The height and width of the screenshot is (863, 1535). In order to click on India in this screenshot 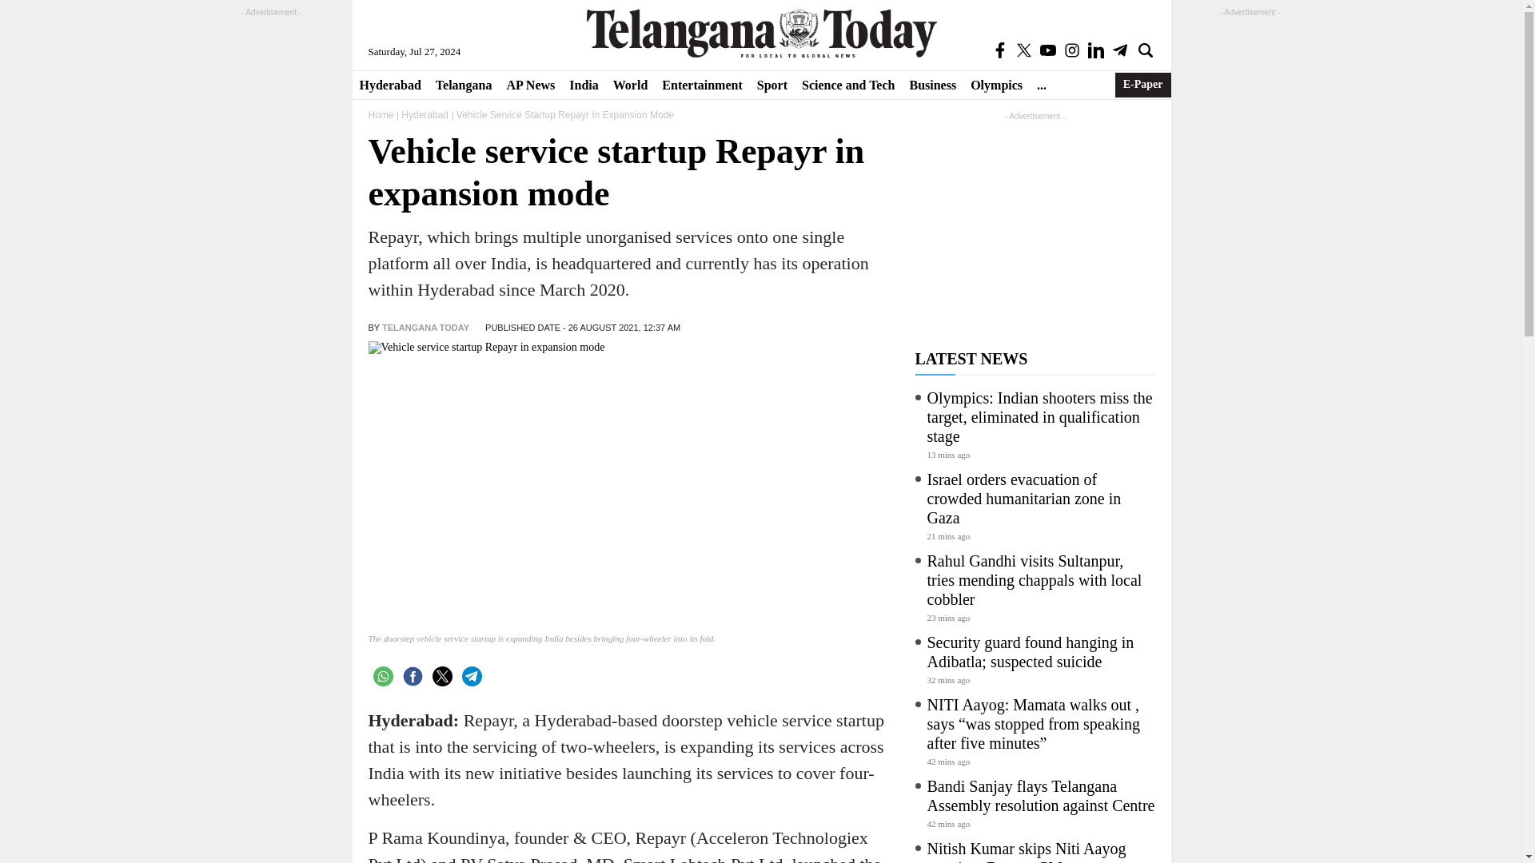, I will do `click(583, 85)`.